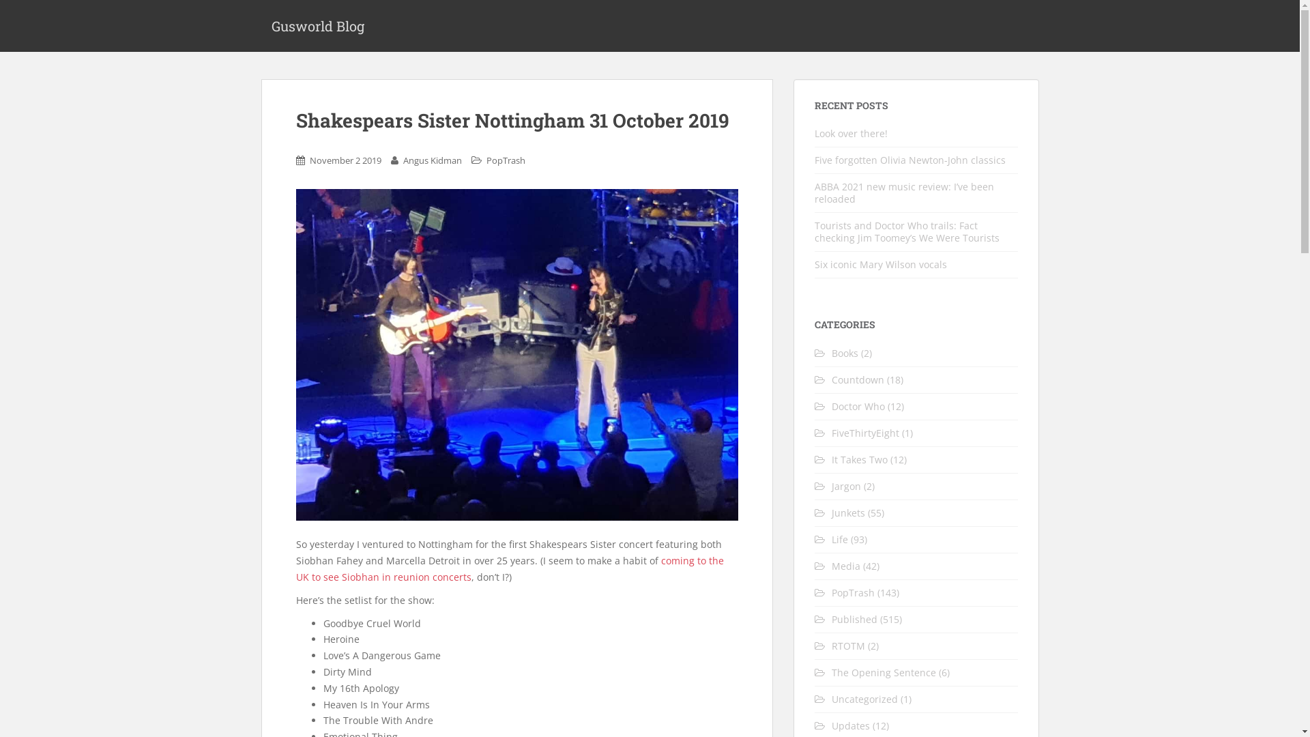 The height and width of the screenshot is (737, 1310). What do you see at coordinates (510, 569) in the screenshot?
I see `coming to the UK to see Siobhan in reunion concerts` at bounding box center [510, 569].